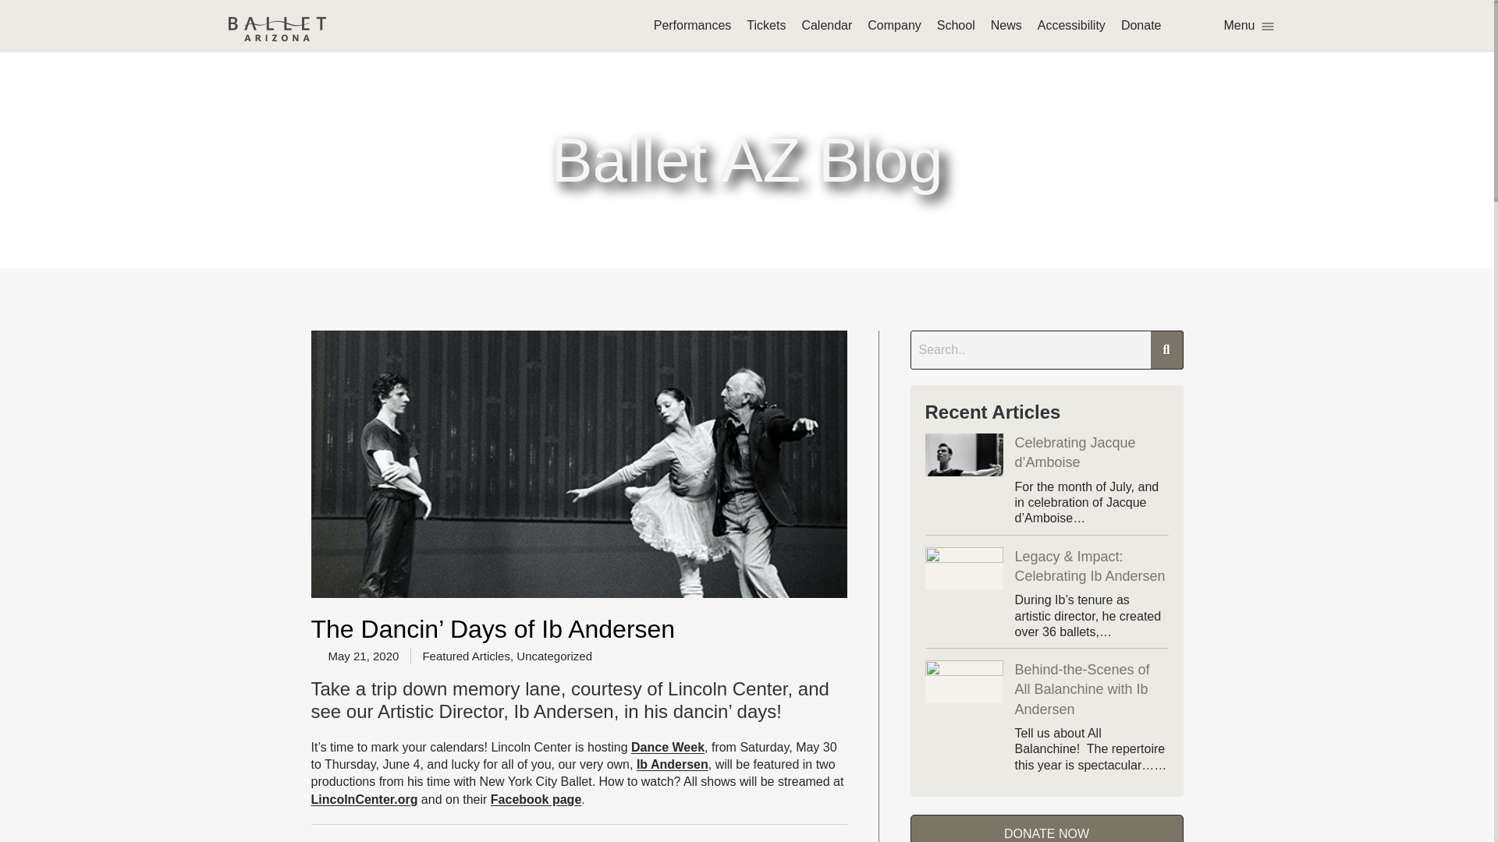 This screenshot has height=842, width=1498. What do you see at coordinates (1248, 25) in the screenshot?
I see `Menu` at bounding box center [1248, 25].